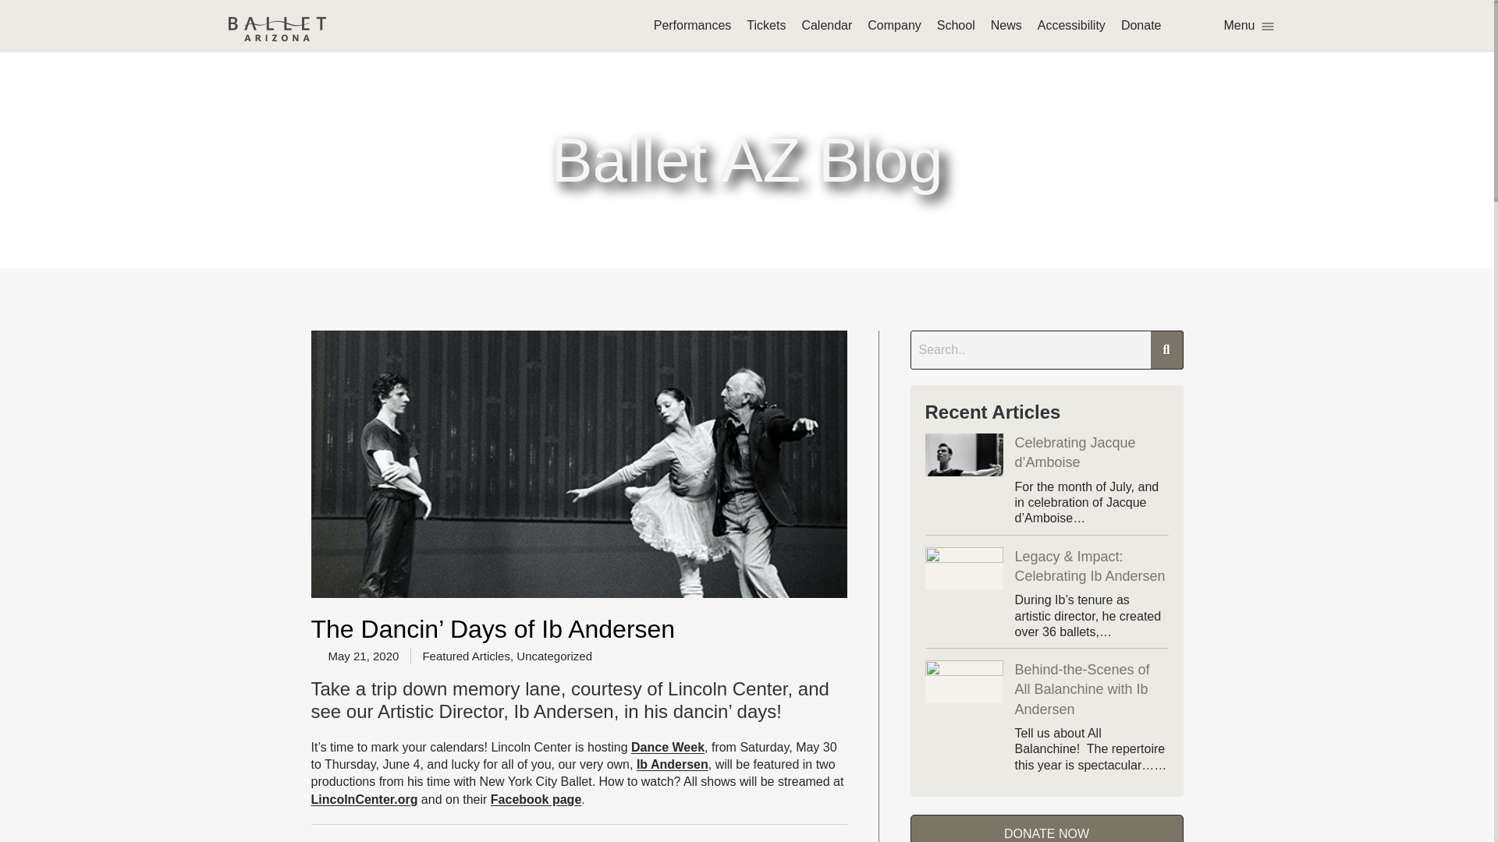 This screenshot has height=842, width=1498. What do you see at coordinates (1248, 25) in the screenshot?
I see `Menu` at bounding box center [1248, 25].